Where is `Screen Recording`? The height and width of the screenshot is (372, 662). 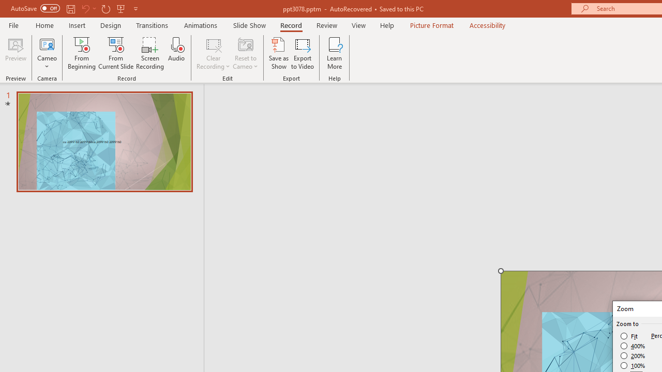 Screen Recording is located at coordinates (150, 53).